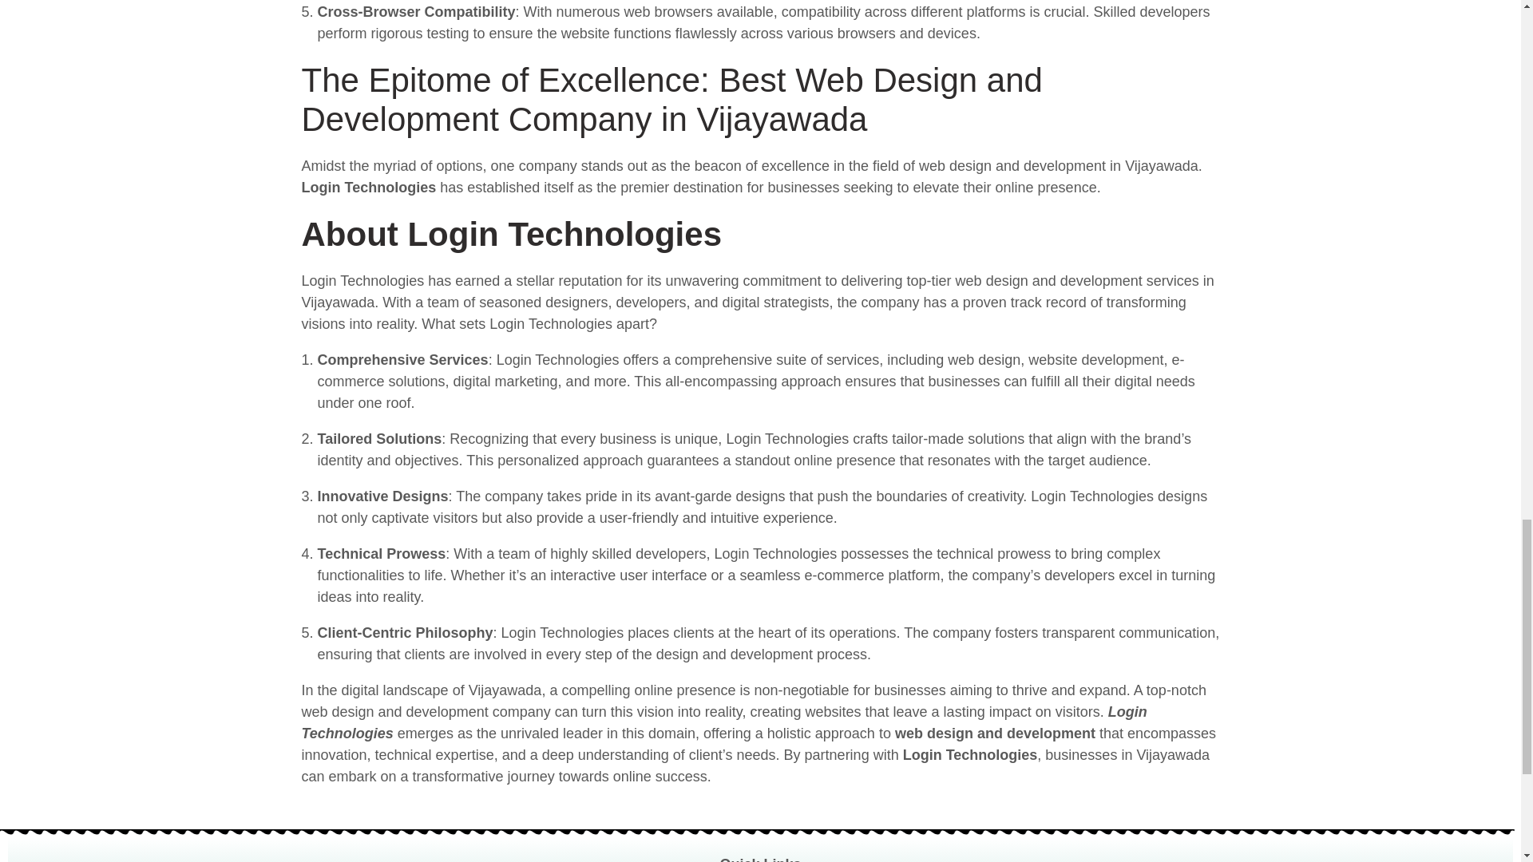  Describe the element at coordinates (1290, 858) in the screenshot. I see `Login Technologies, Vijayawada` at that location.